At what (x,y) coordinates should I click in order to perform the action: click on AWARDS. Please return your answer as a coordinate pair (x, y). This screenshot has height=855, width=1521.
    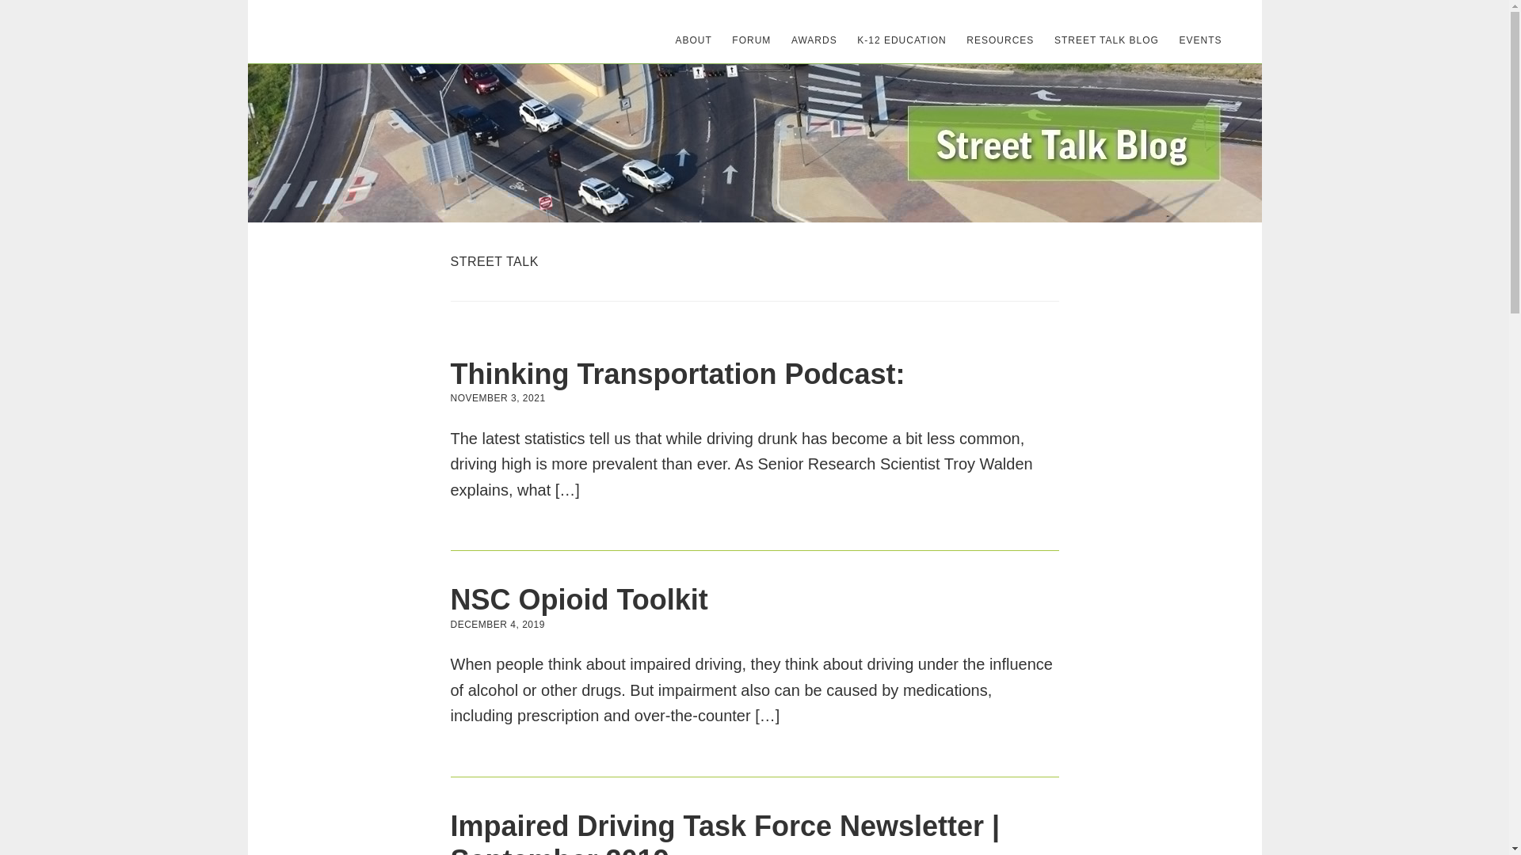
    Looking at the image, I should click on (814, 40).